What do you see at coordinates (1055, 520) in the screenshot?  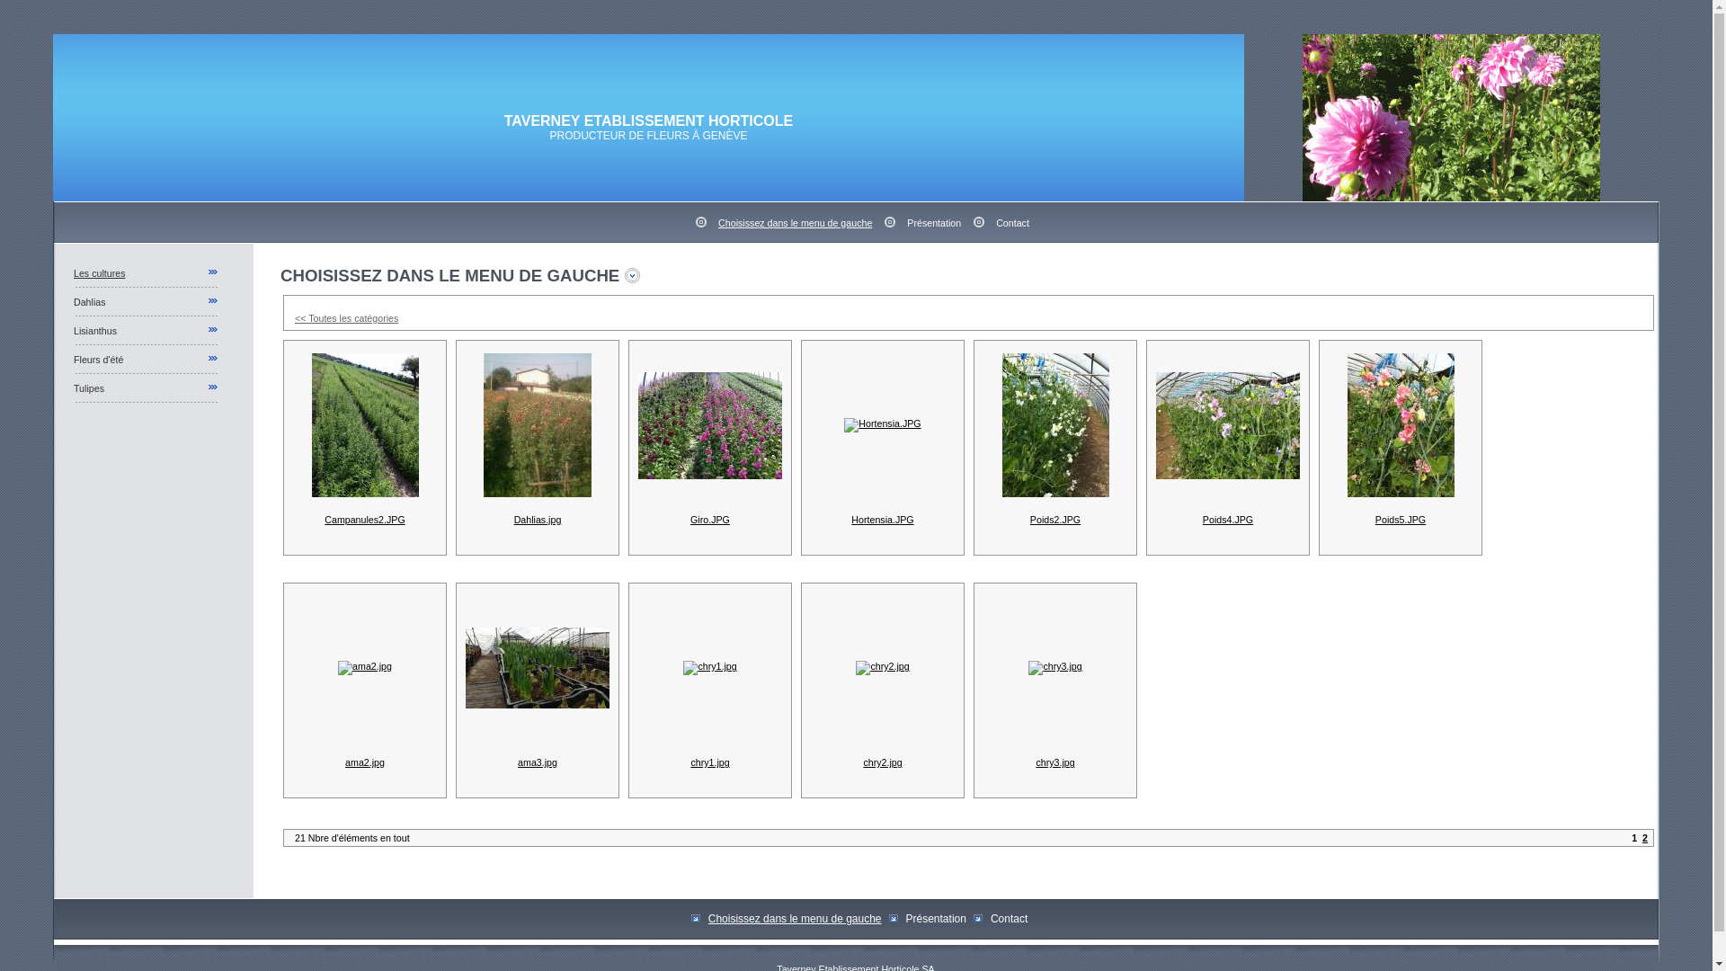 I see `Poids2.JPG` at bounding box center [1055, 520].